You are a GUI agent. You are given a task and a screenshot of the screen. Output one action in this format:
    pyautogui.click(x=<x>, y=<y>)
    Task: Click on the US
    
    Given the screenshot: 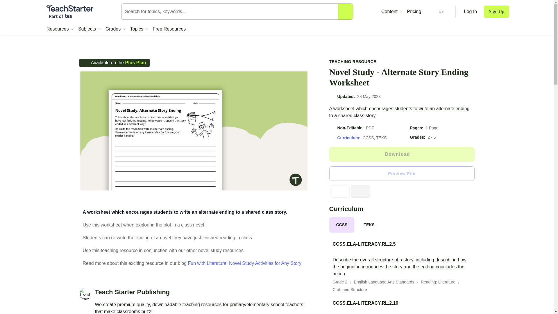 What is the action you would take?
    pyautogui.click(x=436, y=12)
    